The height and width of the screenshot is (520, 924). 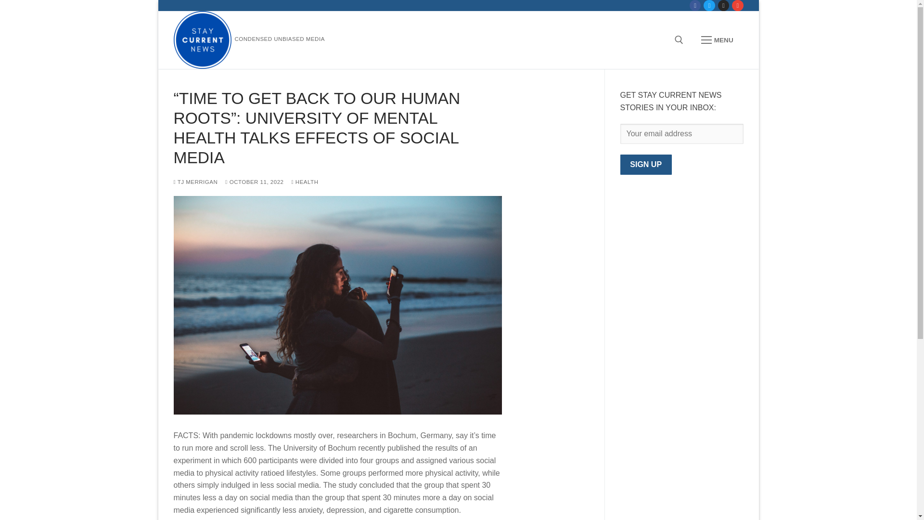 I want to click on Contact Us, so click(x=737, y=6).